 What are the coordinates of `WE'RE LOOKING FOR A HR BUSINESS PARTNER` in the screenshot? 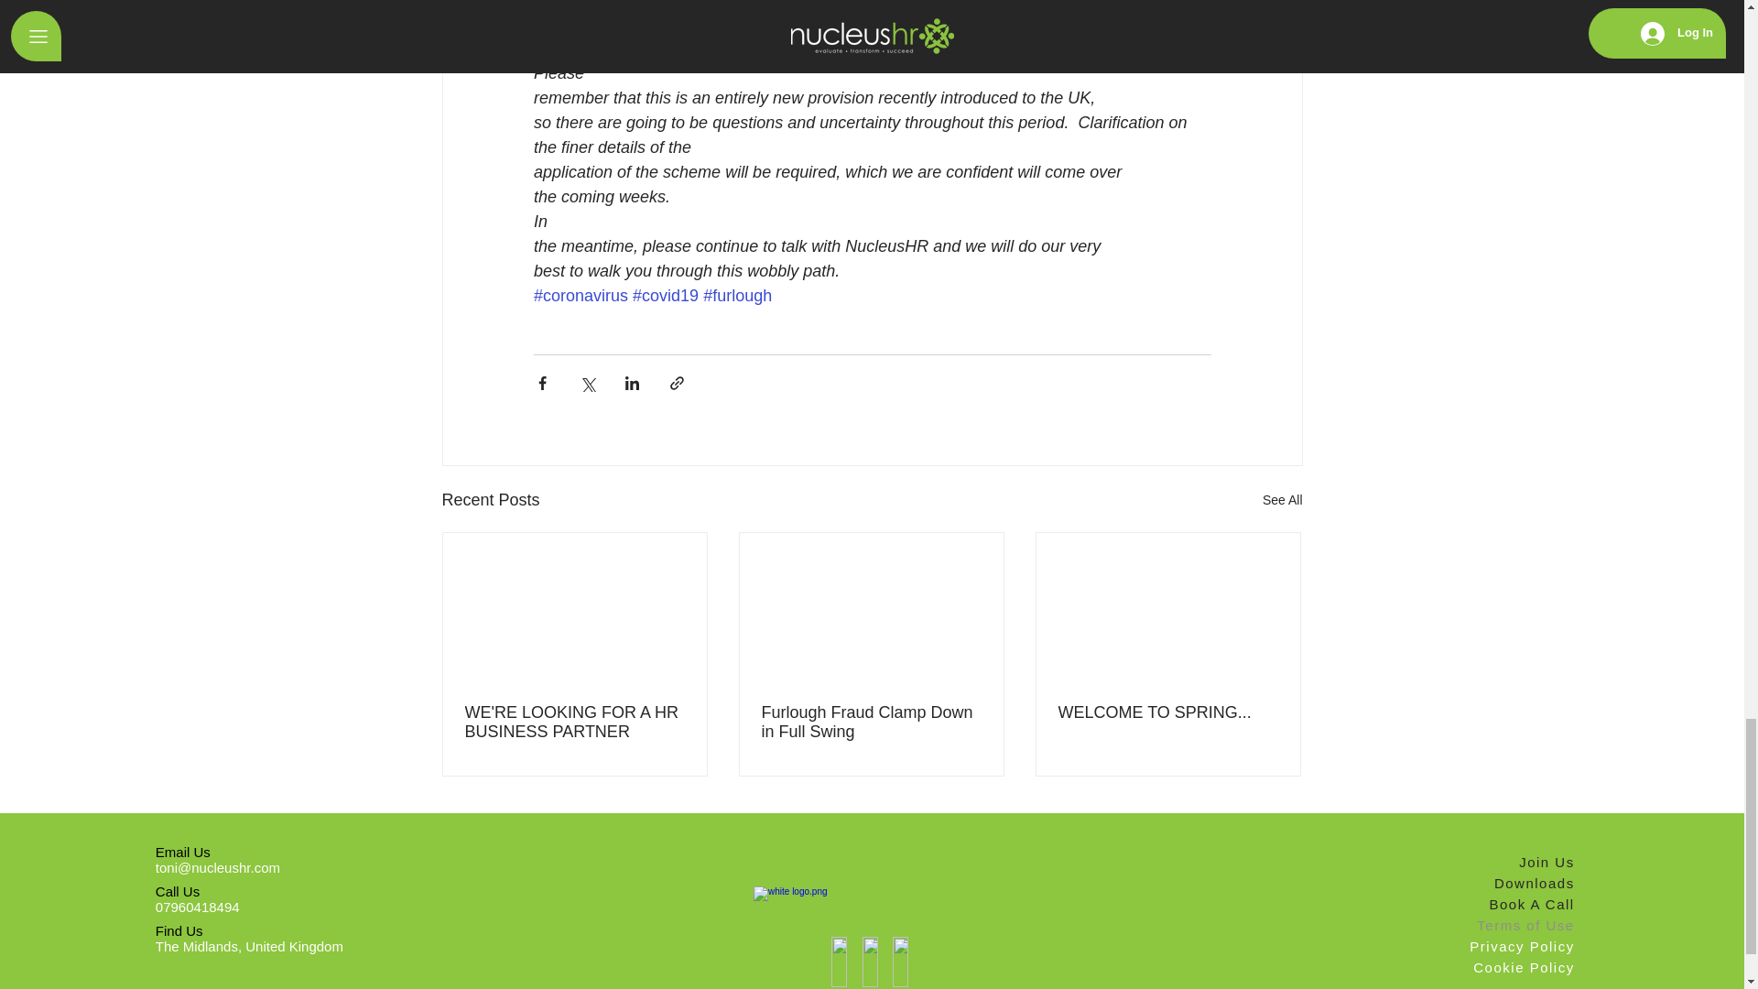 It's located at (575, 722).